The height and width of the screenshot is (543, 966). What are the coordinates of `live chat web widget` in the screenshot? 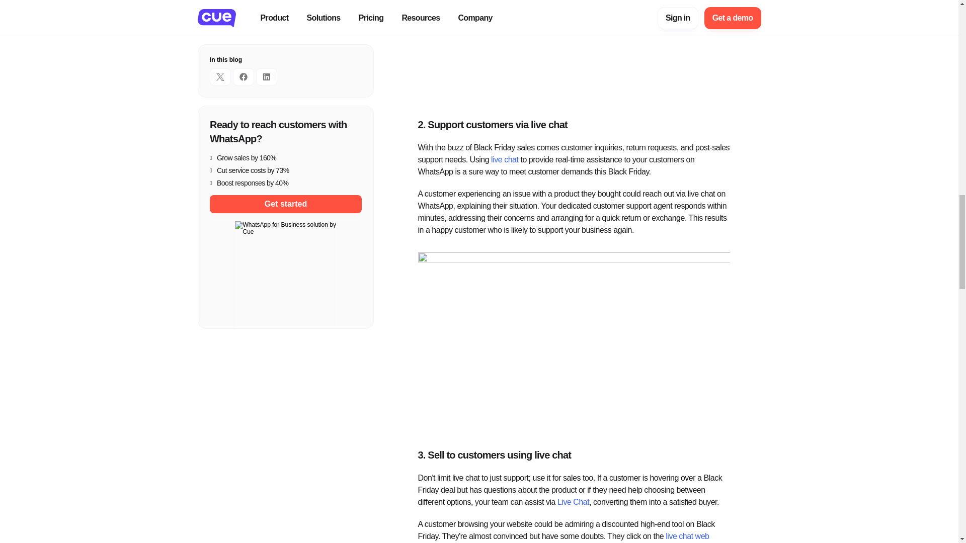 It's located at (564, 537).